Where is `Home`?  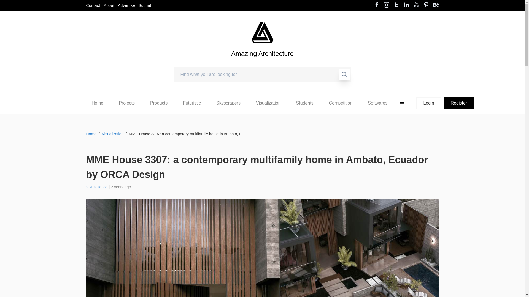
Home is located at coordinates (97, 103).